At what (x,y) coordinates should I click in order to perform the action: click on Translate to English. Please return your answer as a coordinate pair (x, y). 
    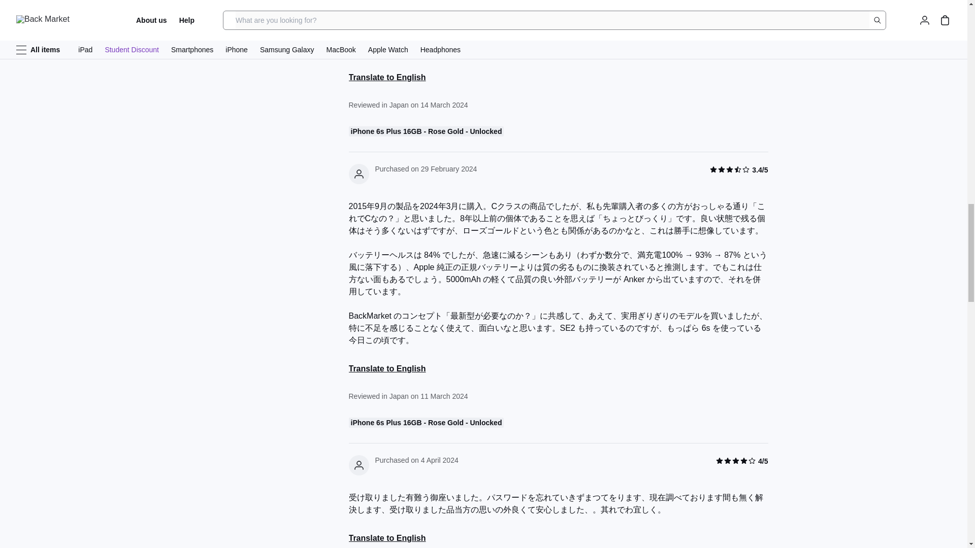
    Looking at the image, I should click on (386, 368).